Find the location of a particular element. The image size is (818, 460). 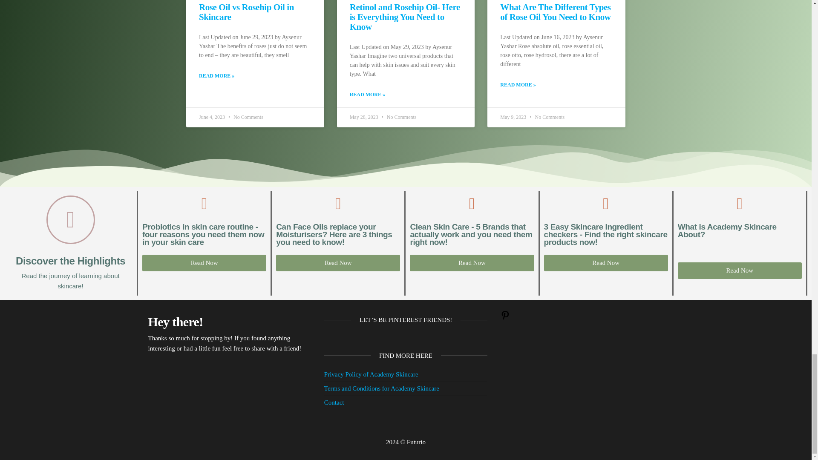

Retinol and Rosehip Oil- Here is Everything You Need to Know is located at coordinates (405, 17).